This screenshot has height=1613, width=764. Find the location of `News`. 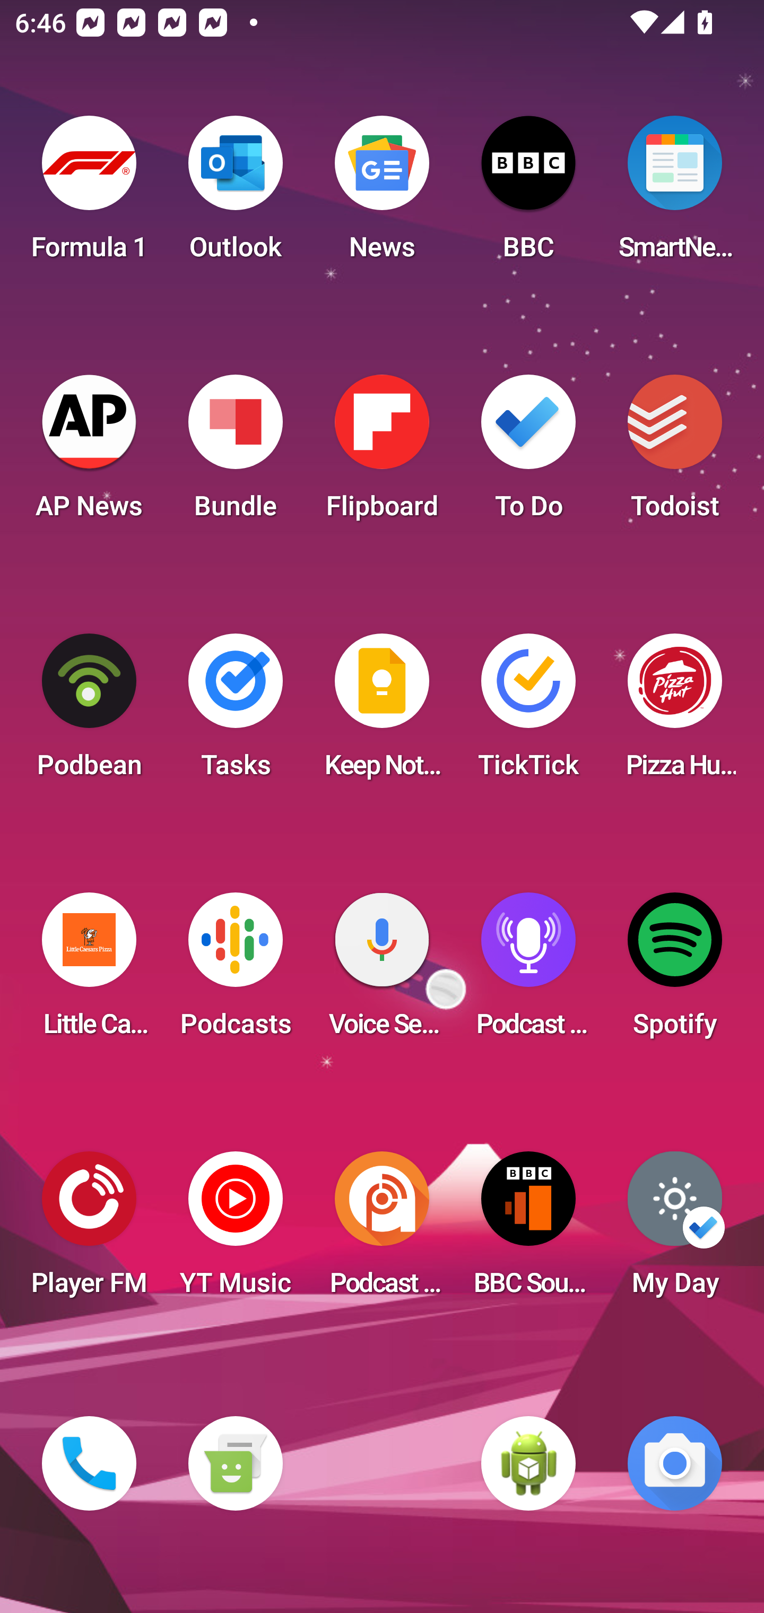

News is located at coordinates (382, 194).